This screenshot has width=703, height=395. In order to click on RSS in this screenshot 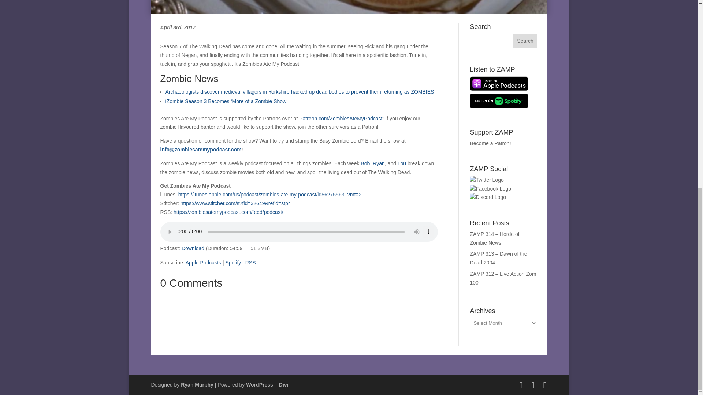, I will do `click(250, 262)`.